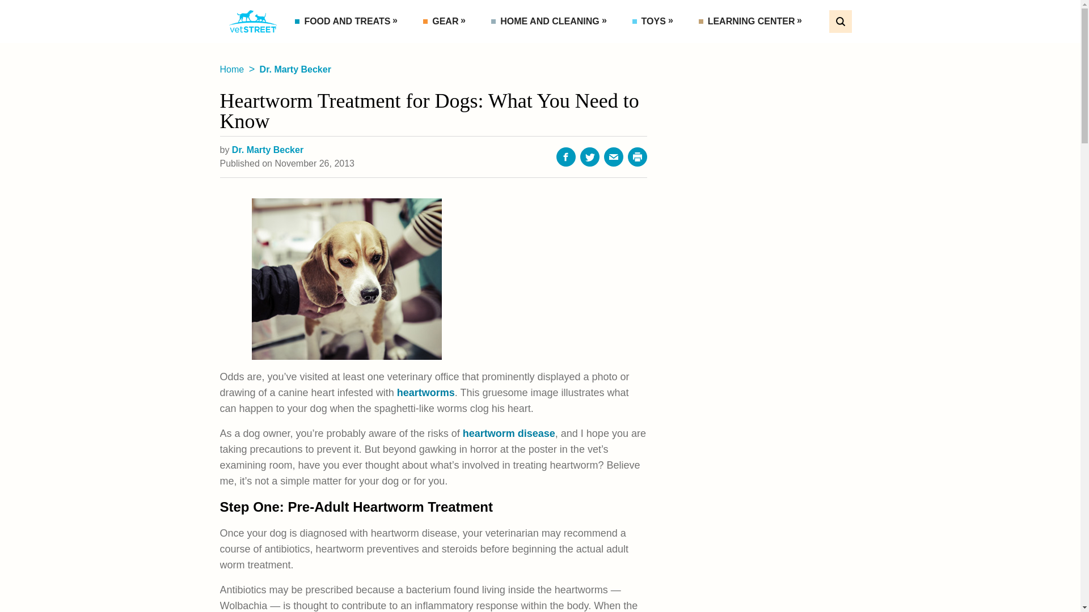 The image size is (1089, 612). Describe the element at coordinates (342, 46) in the screenshot. I see `Cat Food` at that location.